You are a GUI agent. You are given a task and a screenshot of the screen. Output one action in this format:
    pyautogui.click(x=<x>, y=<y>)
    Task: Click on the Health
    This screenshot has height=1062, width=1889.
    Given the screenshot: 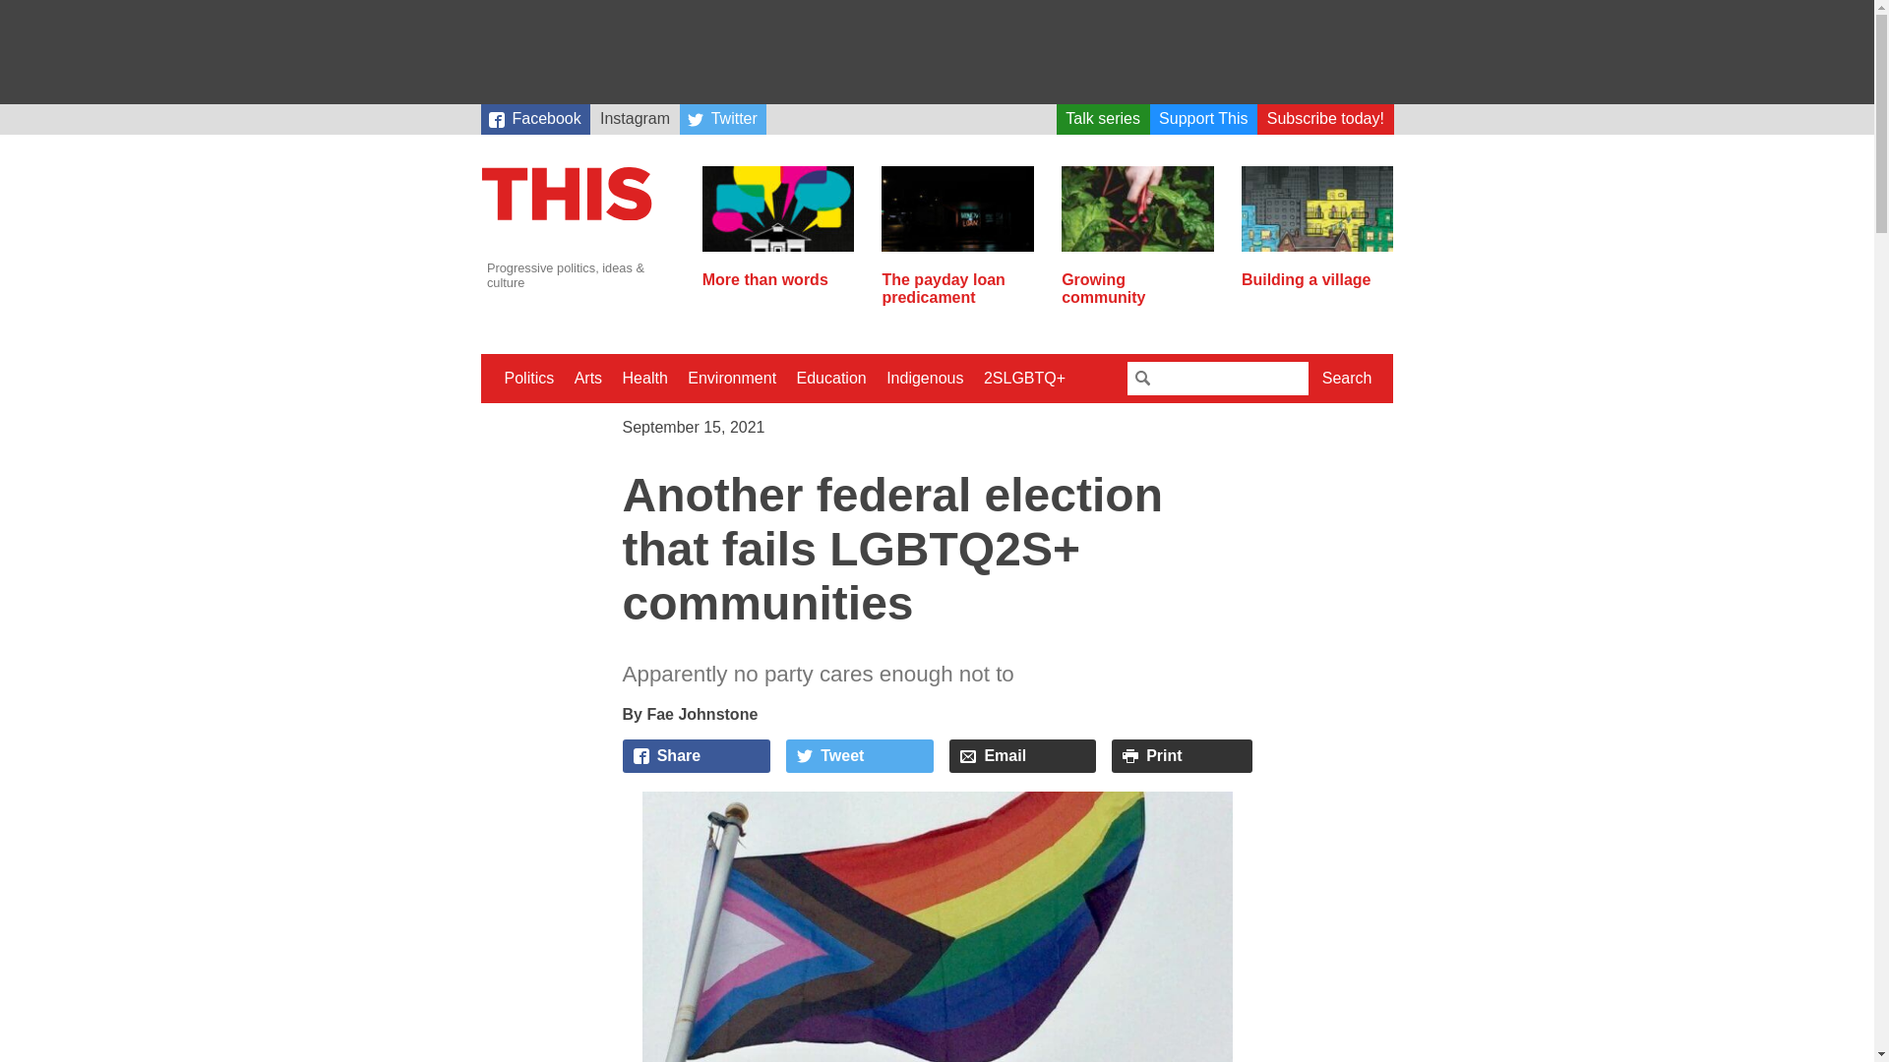 What is the action you would take?
    pyautogui.click(x=645, y=378)
    